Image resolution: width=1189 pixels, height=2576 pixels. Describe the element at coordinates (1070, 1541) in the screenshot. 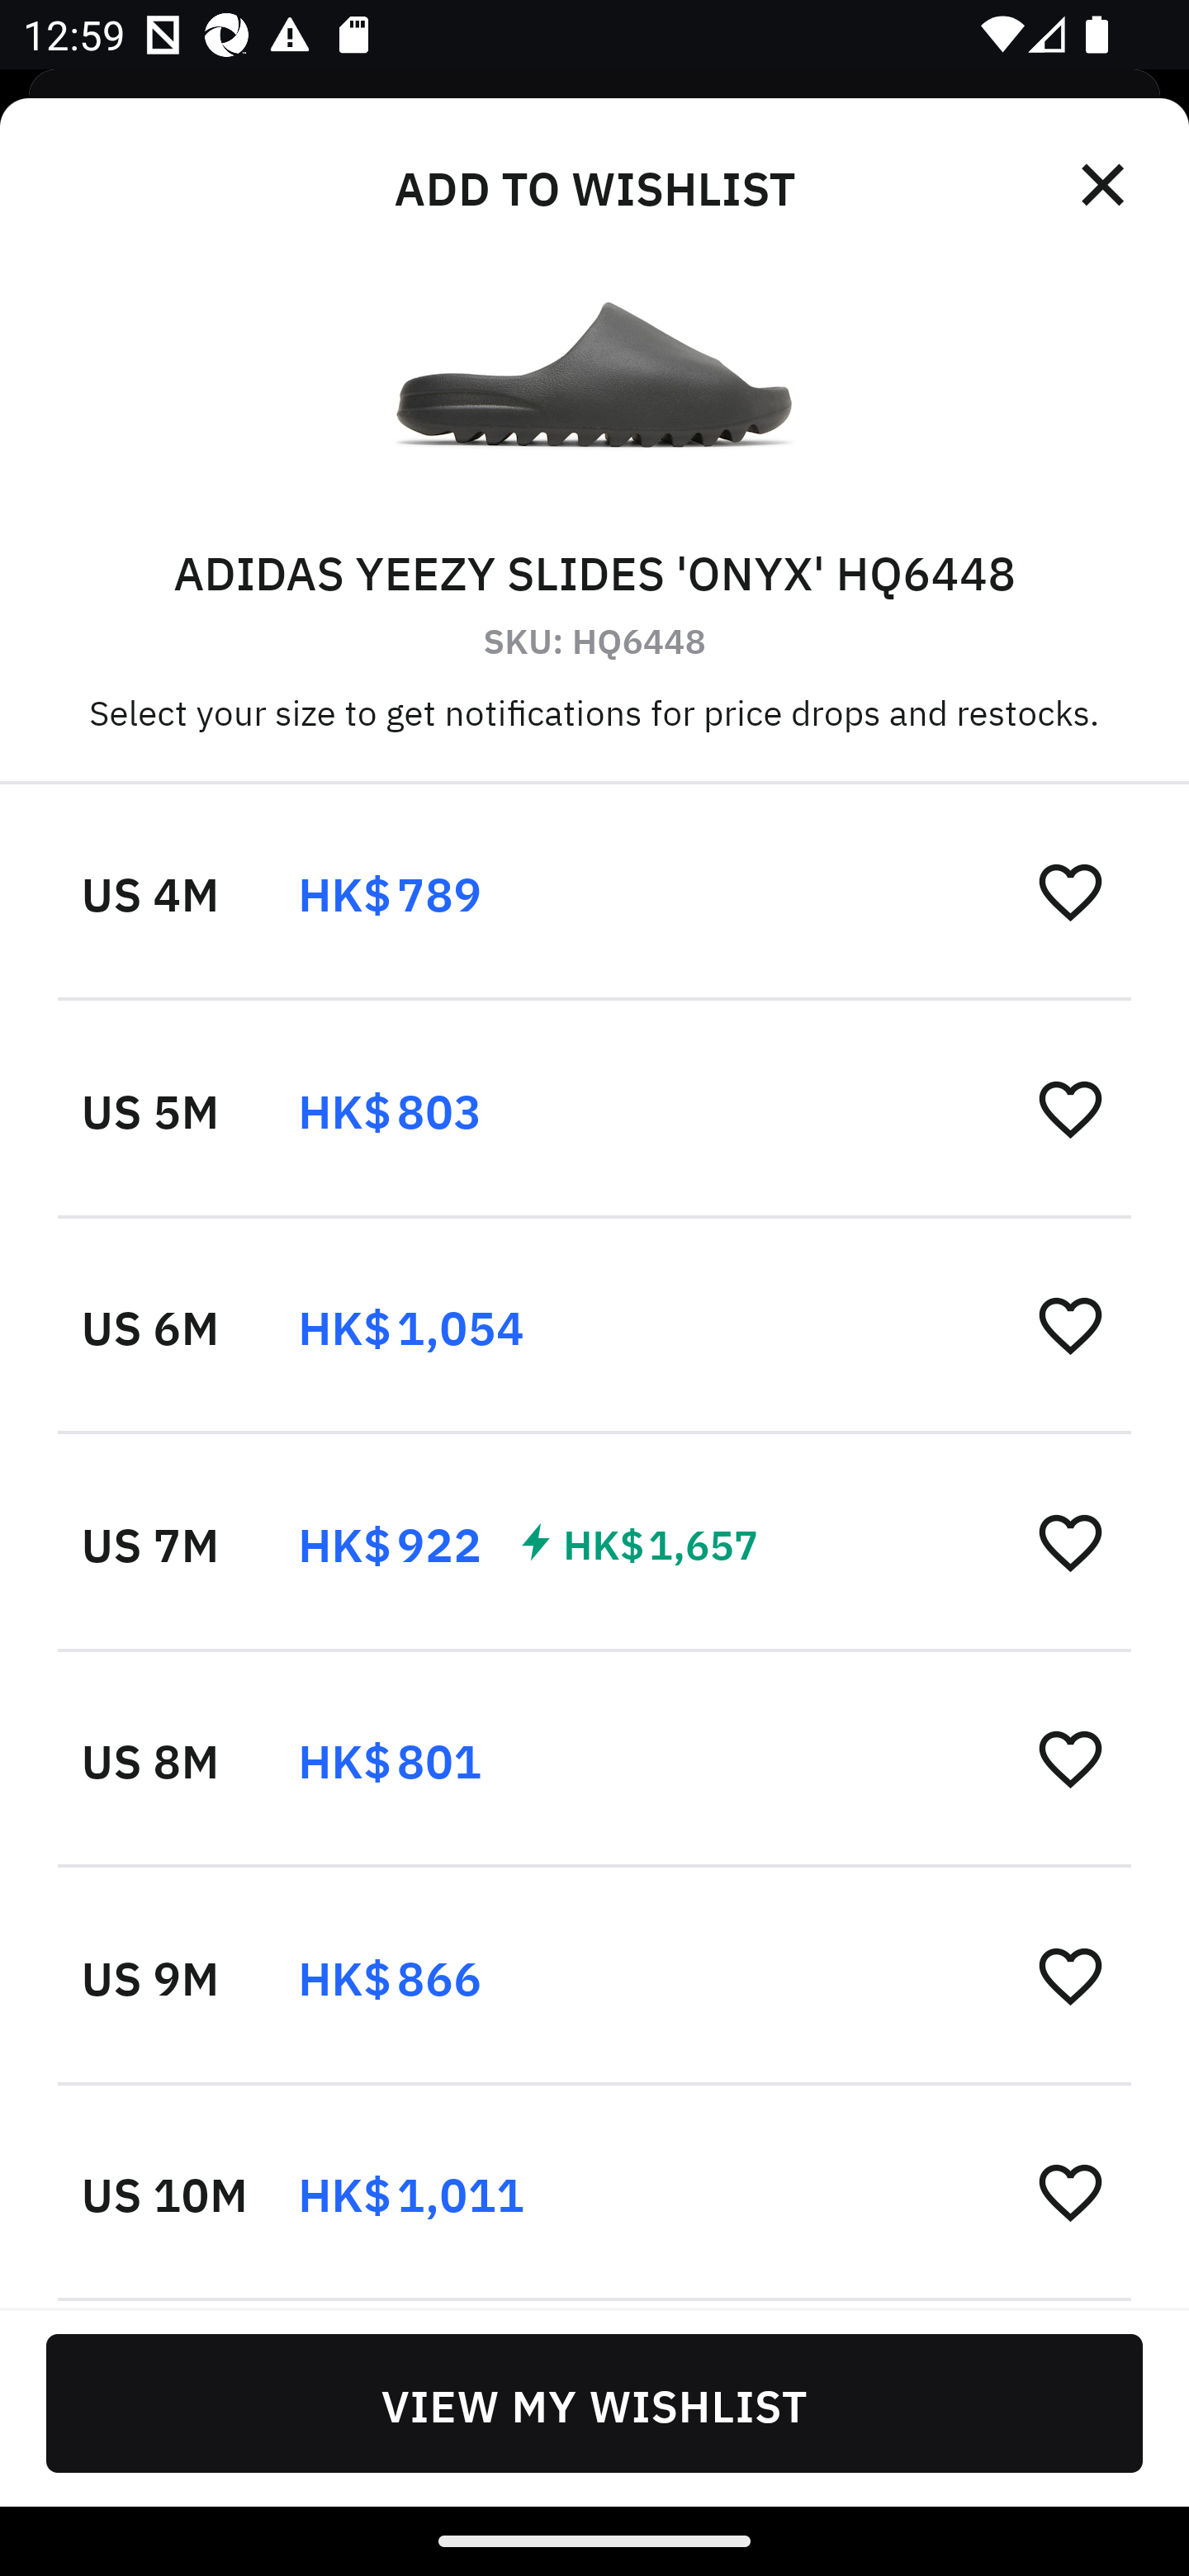

I see `󰋕` at that location.